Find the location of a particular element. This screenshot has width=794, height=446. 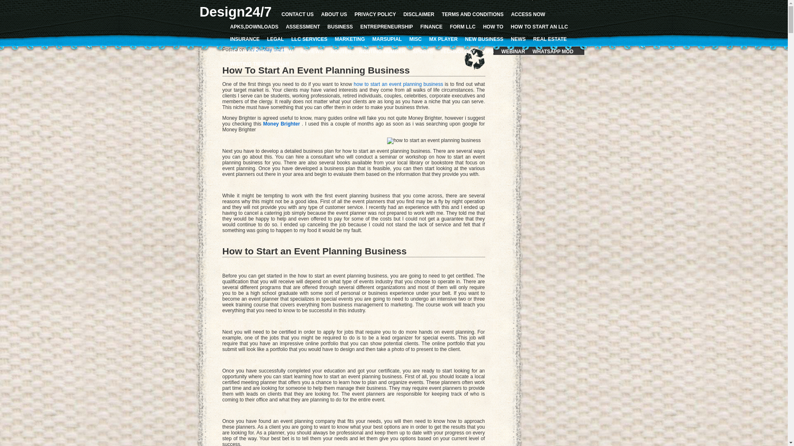

PRIVACY POLICY is located at coordinates (375, 14).